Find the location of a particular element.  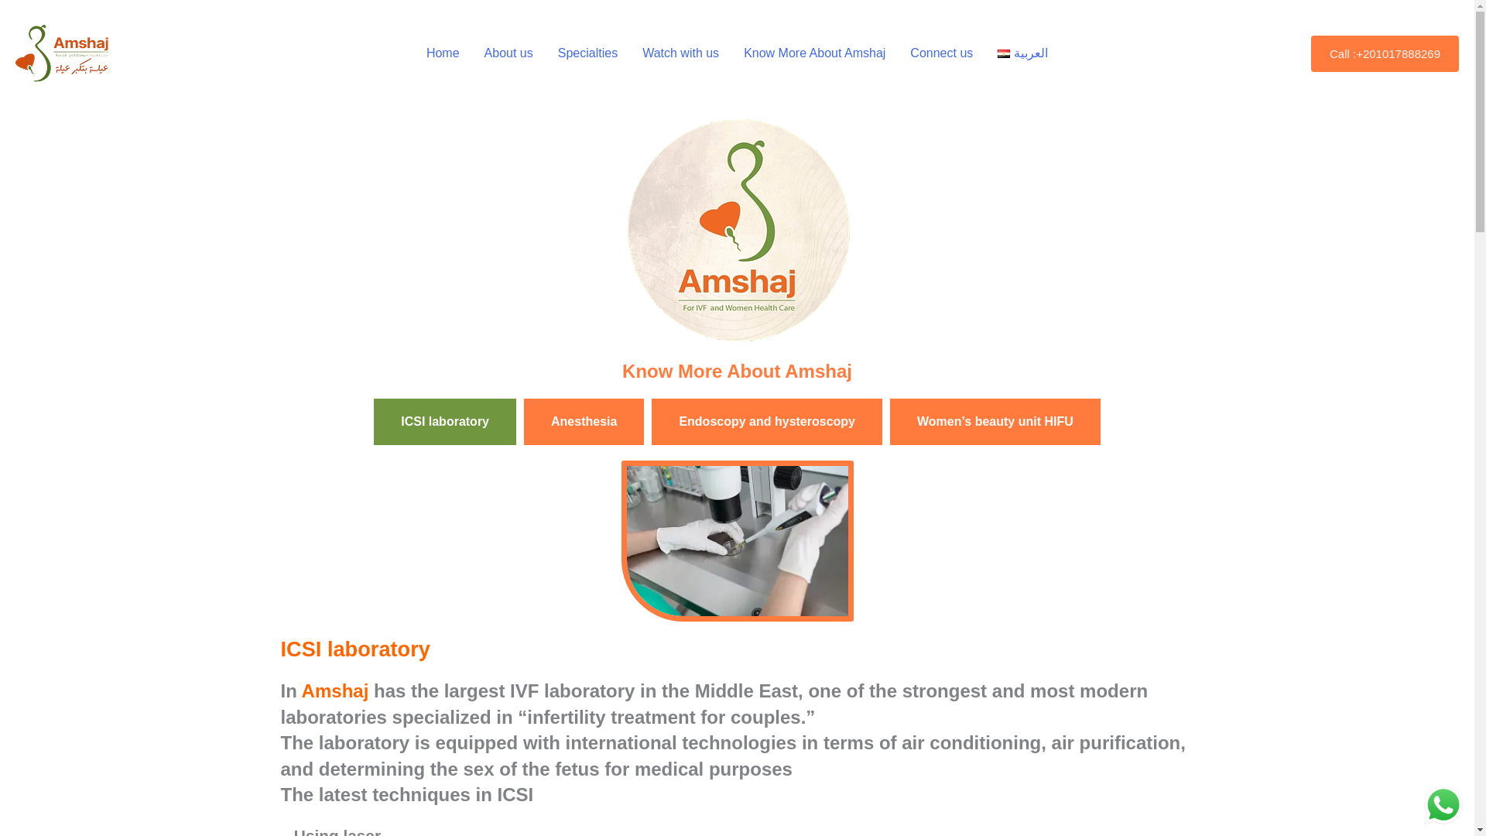

WhatsApp us is located at coordinates (1443, 805).